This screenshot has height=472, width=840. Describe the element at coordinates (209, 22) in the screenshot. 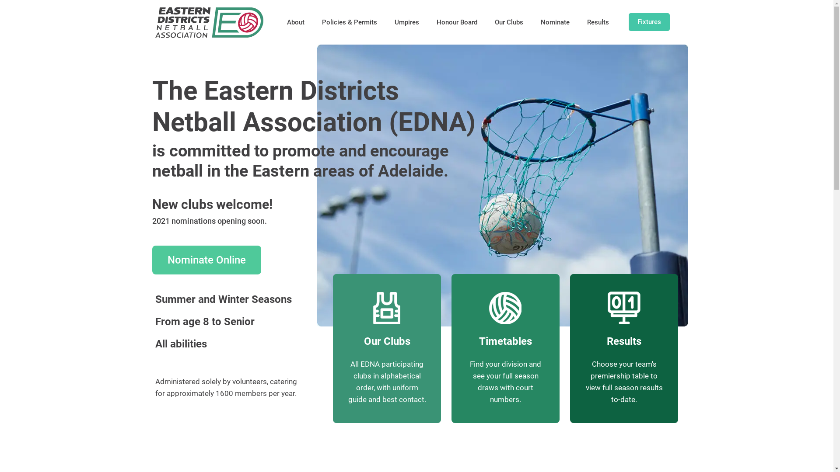

I see `Eastern Districts Netball Association Inc.` at that location.